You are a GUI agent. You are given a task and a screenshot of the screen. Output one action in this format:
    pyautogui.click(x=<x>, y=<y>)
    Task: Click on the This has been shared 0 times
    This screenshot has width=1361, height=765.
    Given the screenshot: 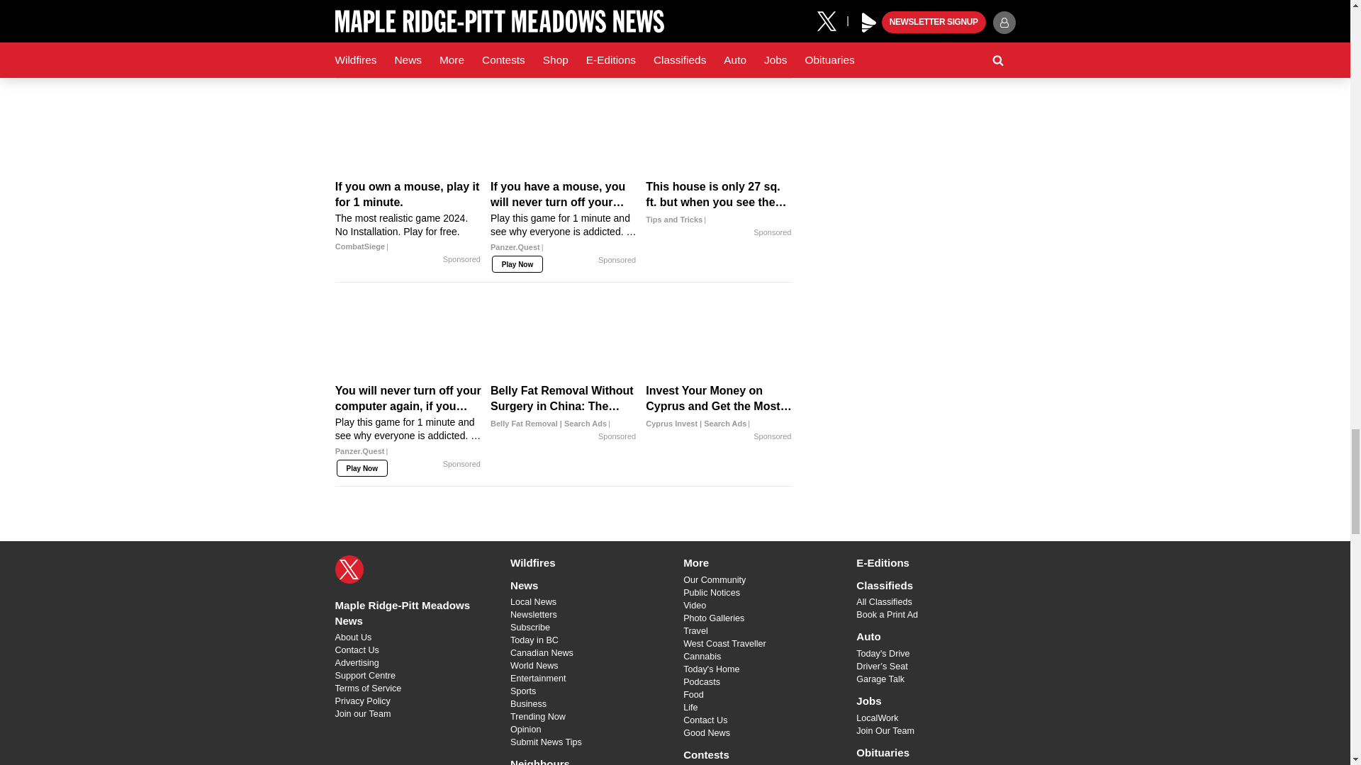 What is the action you would take?
    pyautogui.click(x=447, y=51)
    